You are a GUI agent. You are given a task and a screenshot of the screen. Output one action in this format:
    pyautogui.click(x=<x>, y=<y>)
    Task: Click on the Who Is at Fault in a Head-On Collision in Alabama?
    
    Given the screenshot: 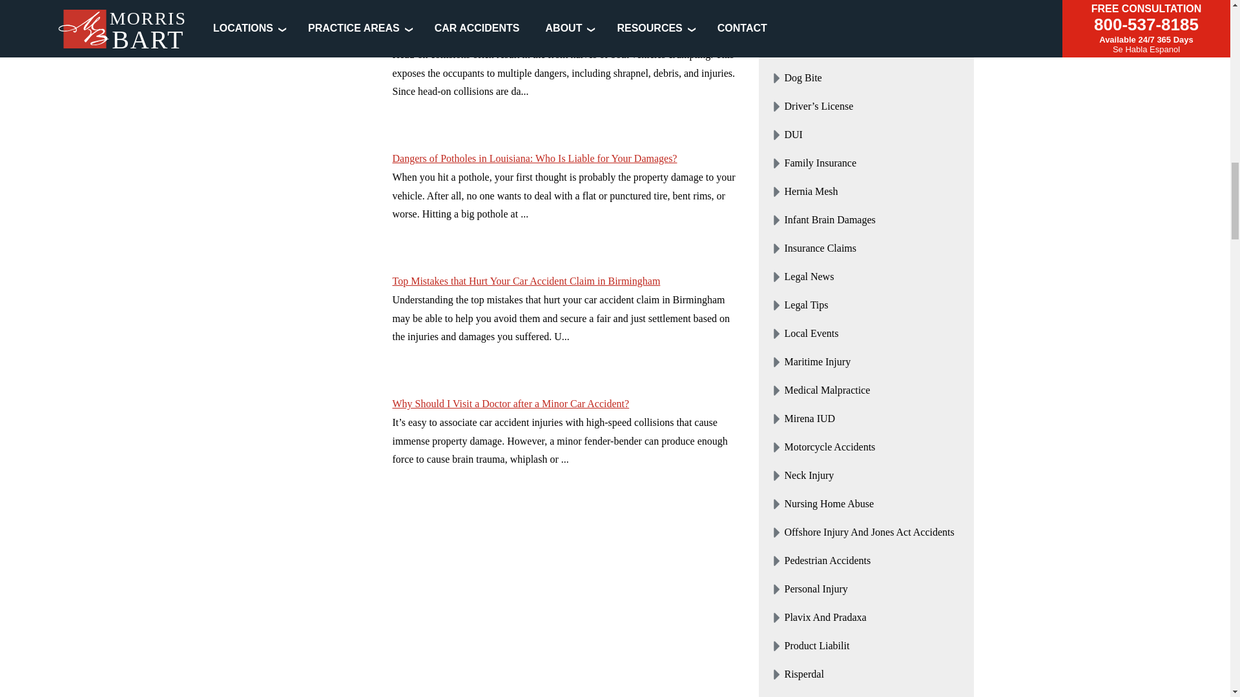 What is the action you would take?
    pyautogui.click(x=318, y=76)
    